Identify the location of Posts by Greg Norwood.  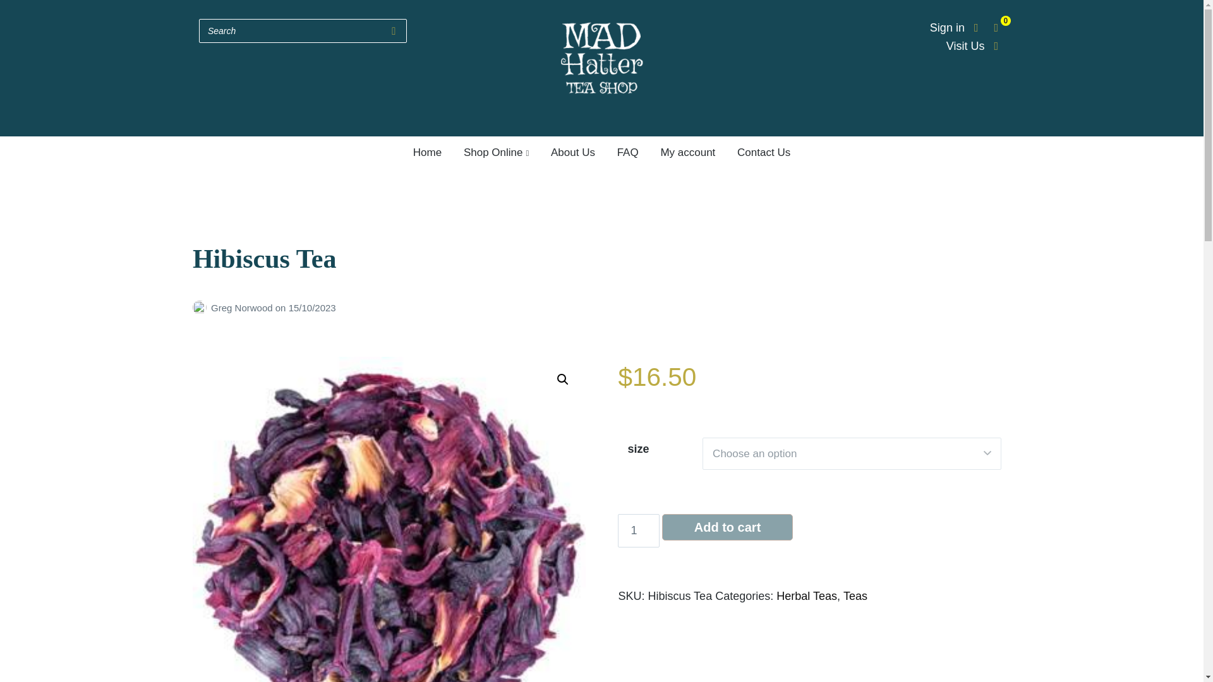
(202, 308).